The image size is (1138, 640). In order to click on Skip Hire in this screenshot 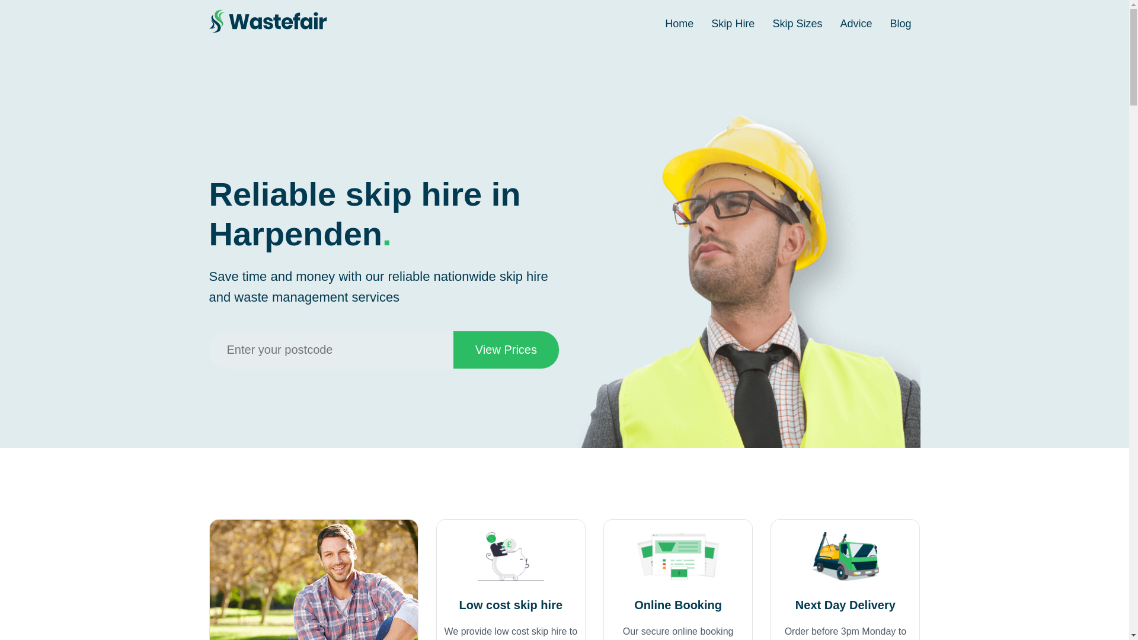, I will do `click(733, 24)`.